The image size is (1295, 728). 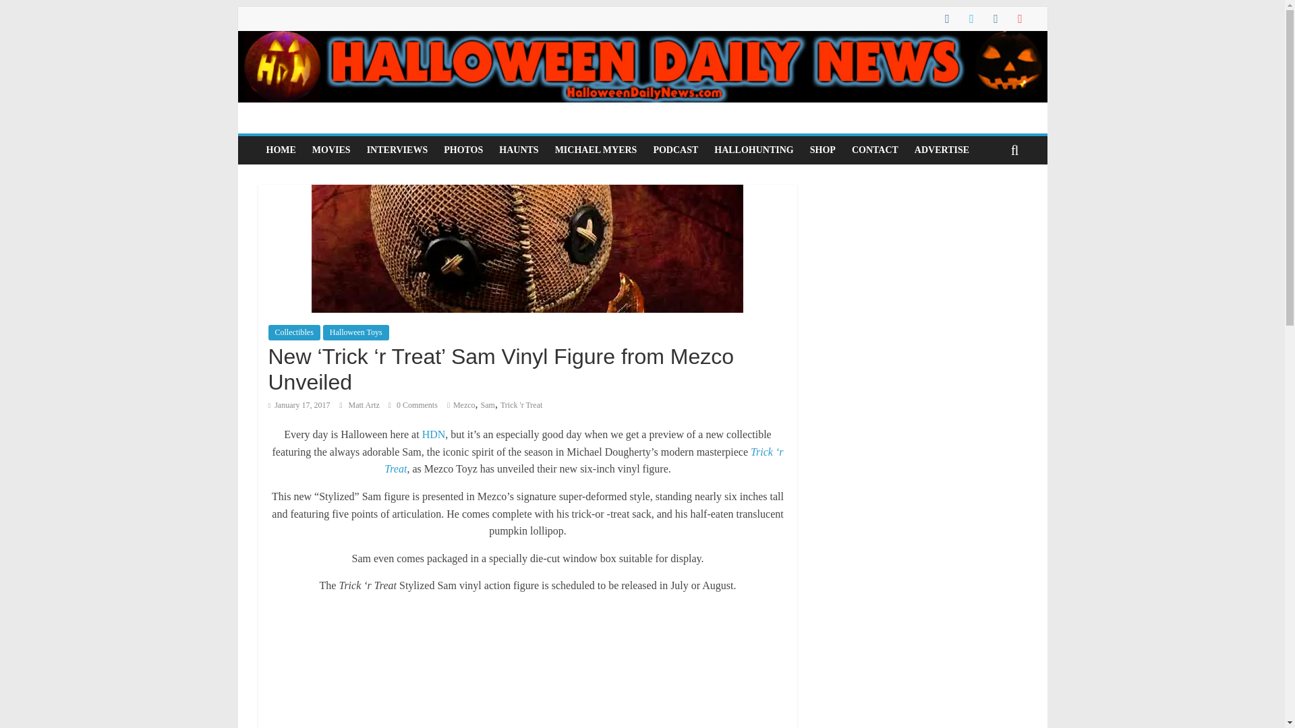 I want to click on Instagram, so click(x=868, y=204).